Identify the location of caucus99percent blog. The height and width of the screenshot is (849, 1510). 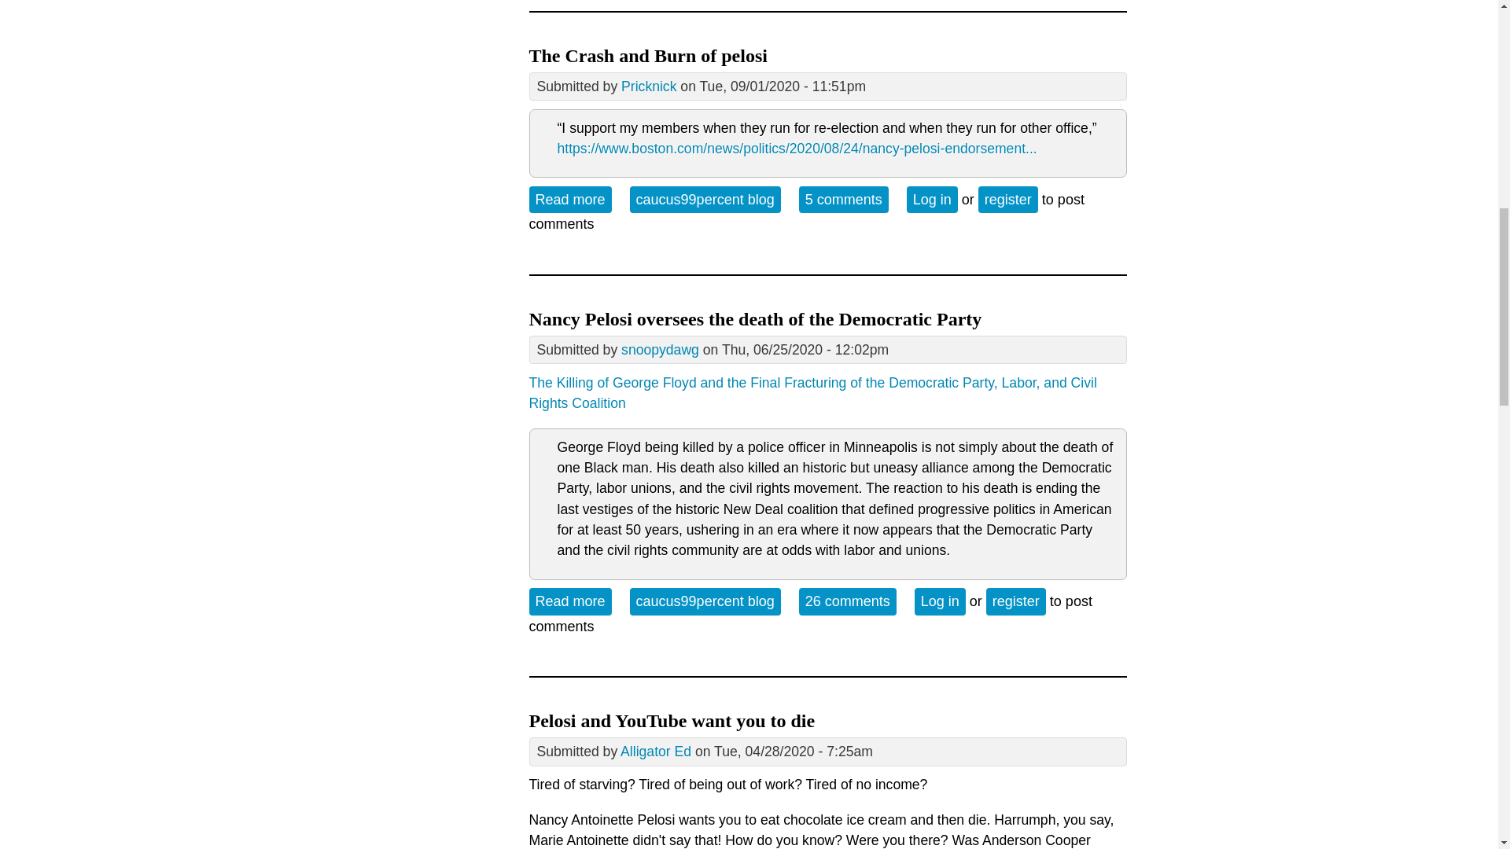
(569, 200).